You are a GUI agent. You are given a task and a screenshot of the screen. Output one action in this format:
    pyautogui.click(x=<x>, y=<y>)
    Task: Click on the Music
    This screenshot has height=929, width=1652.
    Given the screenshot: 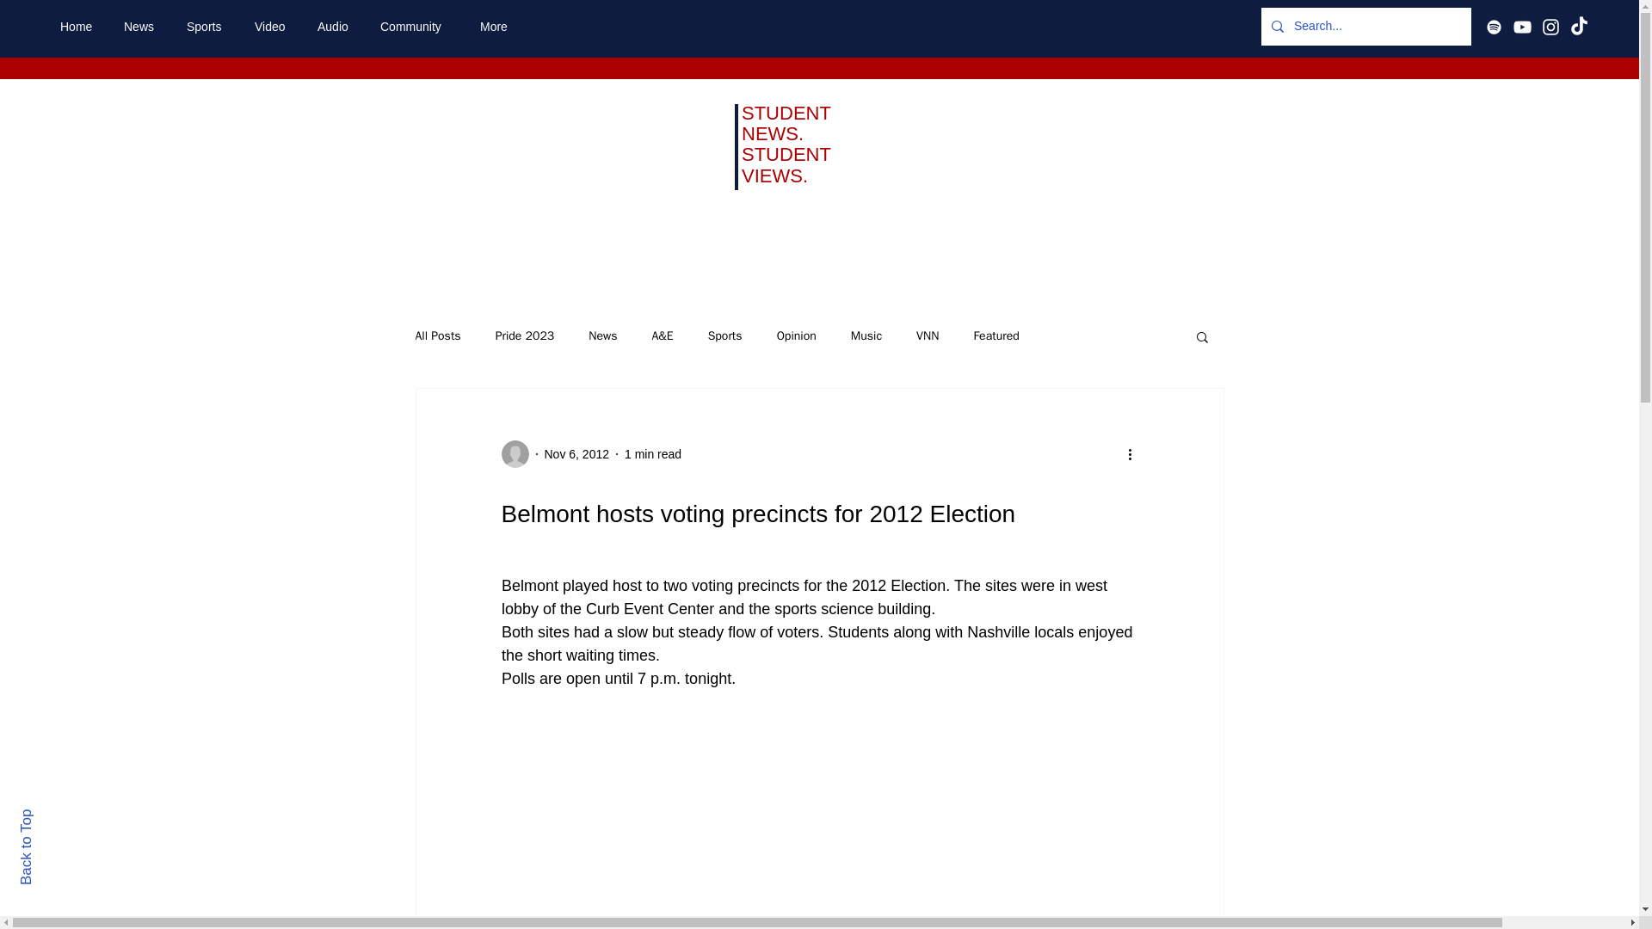 What is the action you would take?
    pyautogui.click(x=866, y=335)
    